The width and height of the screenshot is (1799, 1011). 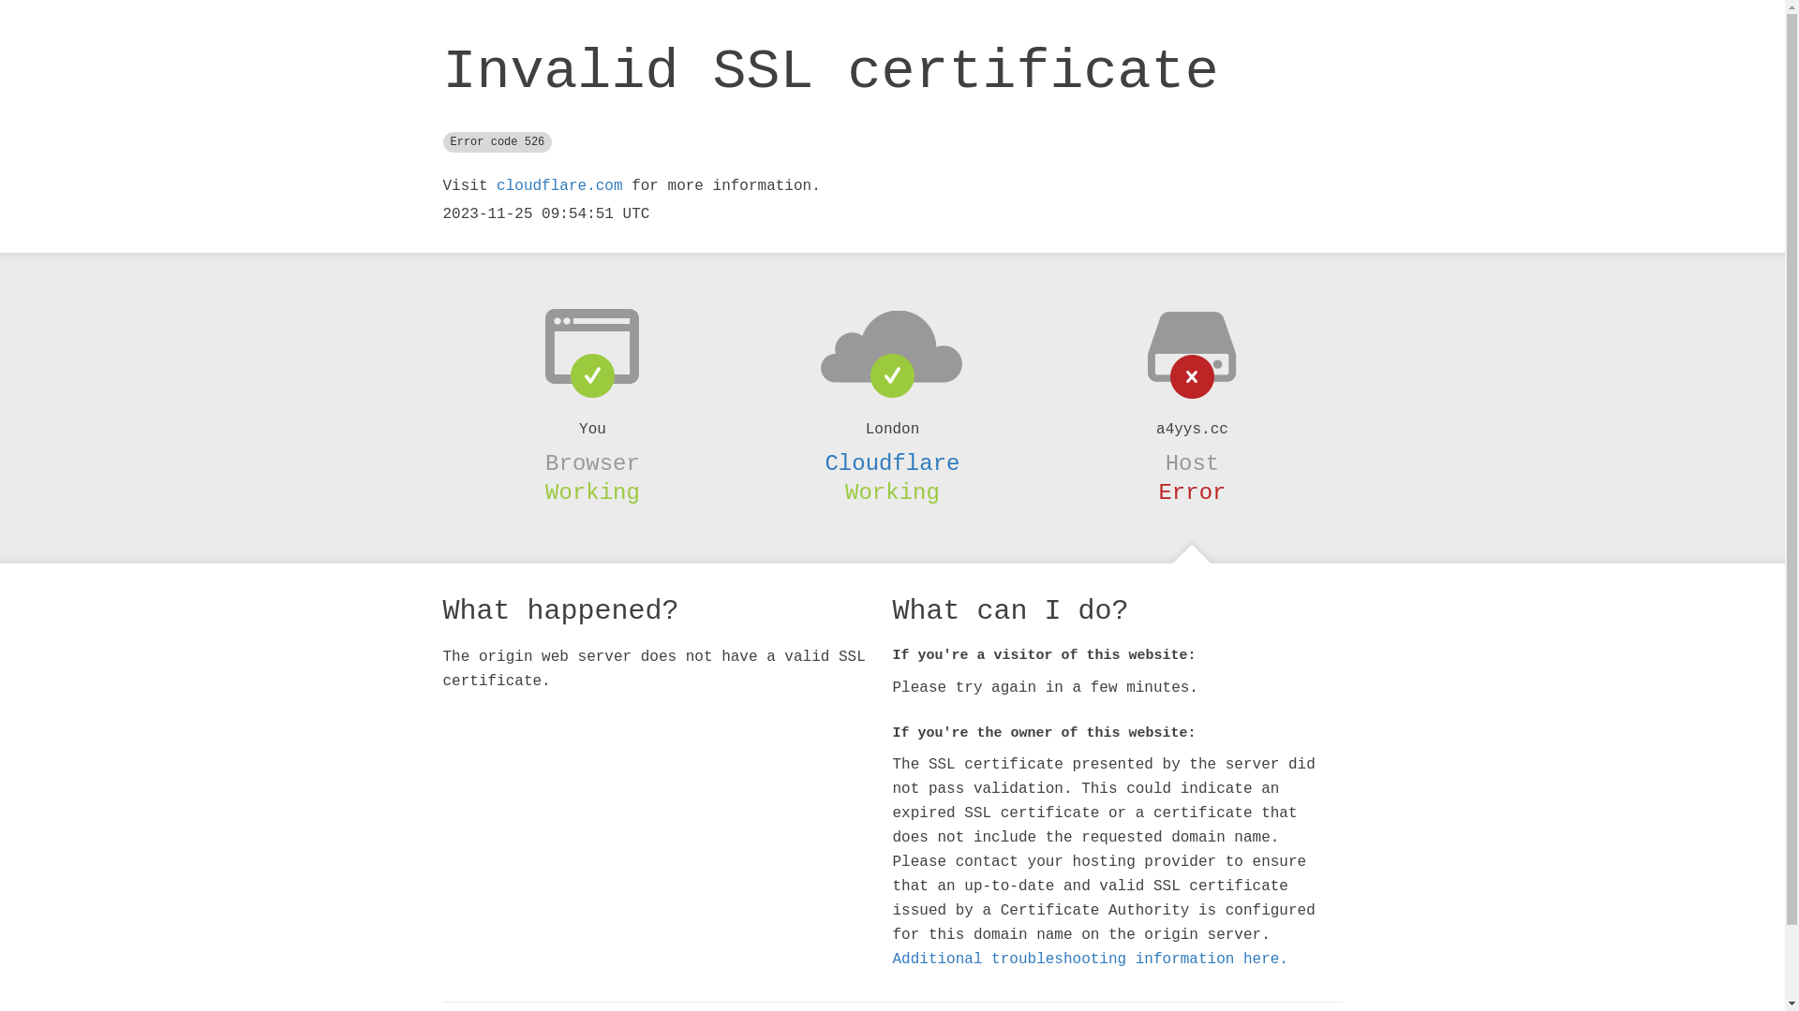 I want to click on Additional troubleshooting information here., so click(x=1090, y=960).